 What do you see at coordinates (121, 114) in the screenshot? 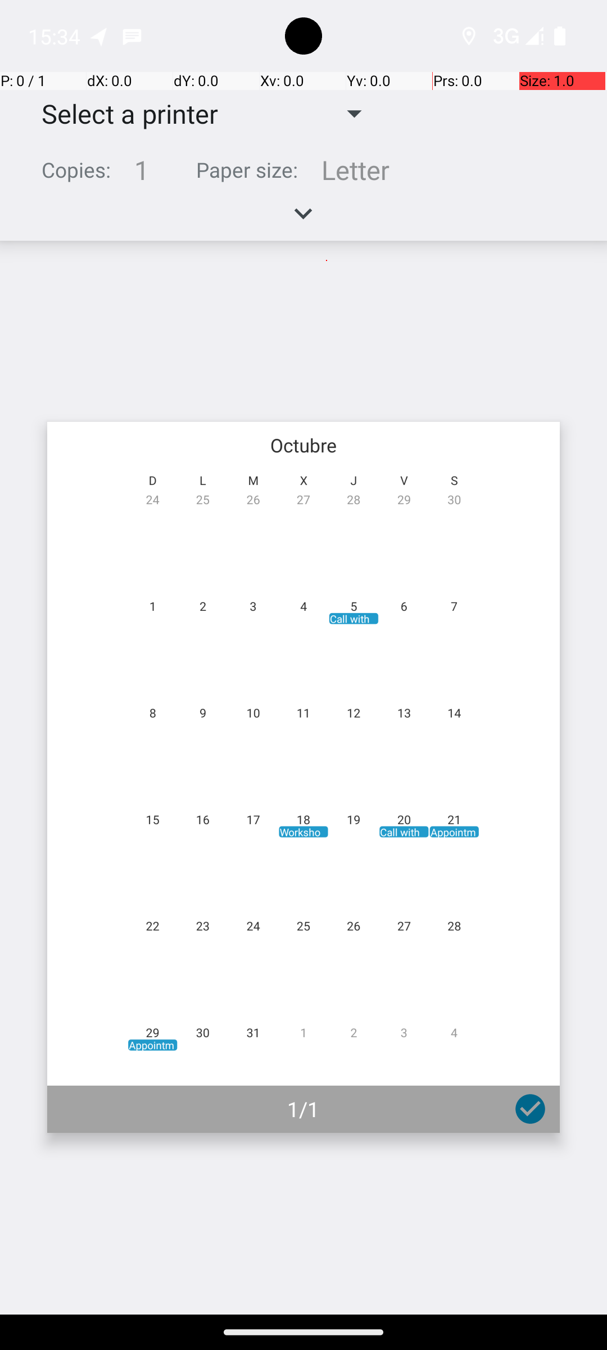
I see `Select a printer` at bounding box center [121, 114].